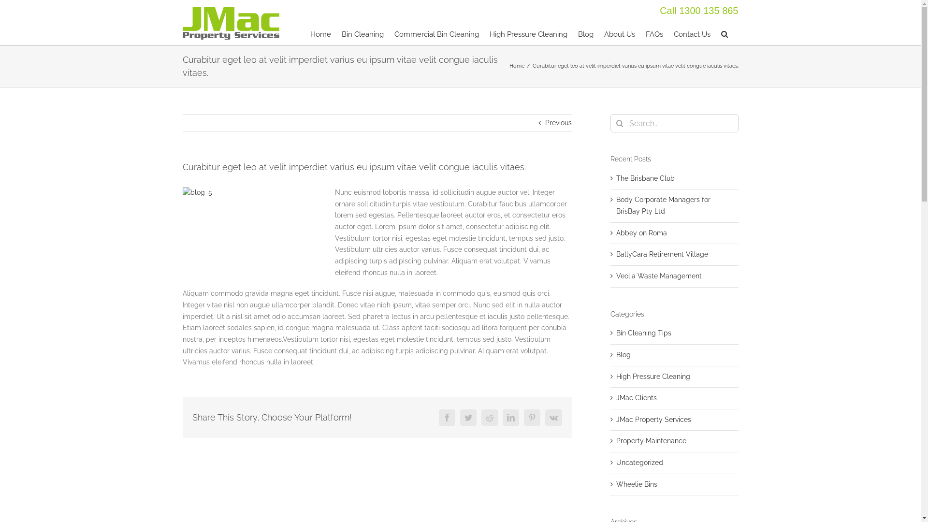 The image size is (928, 522). I want to click on Commercial Bin Cleaning, so click(437, 34).